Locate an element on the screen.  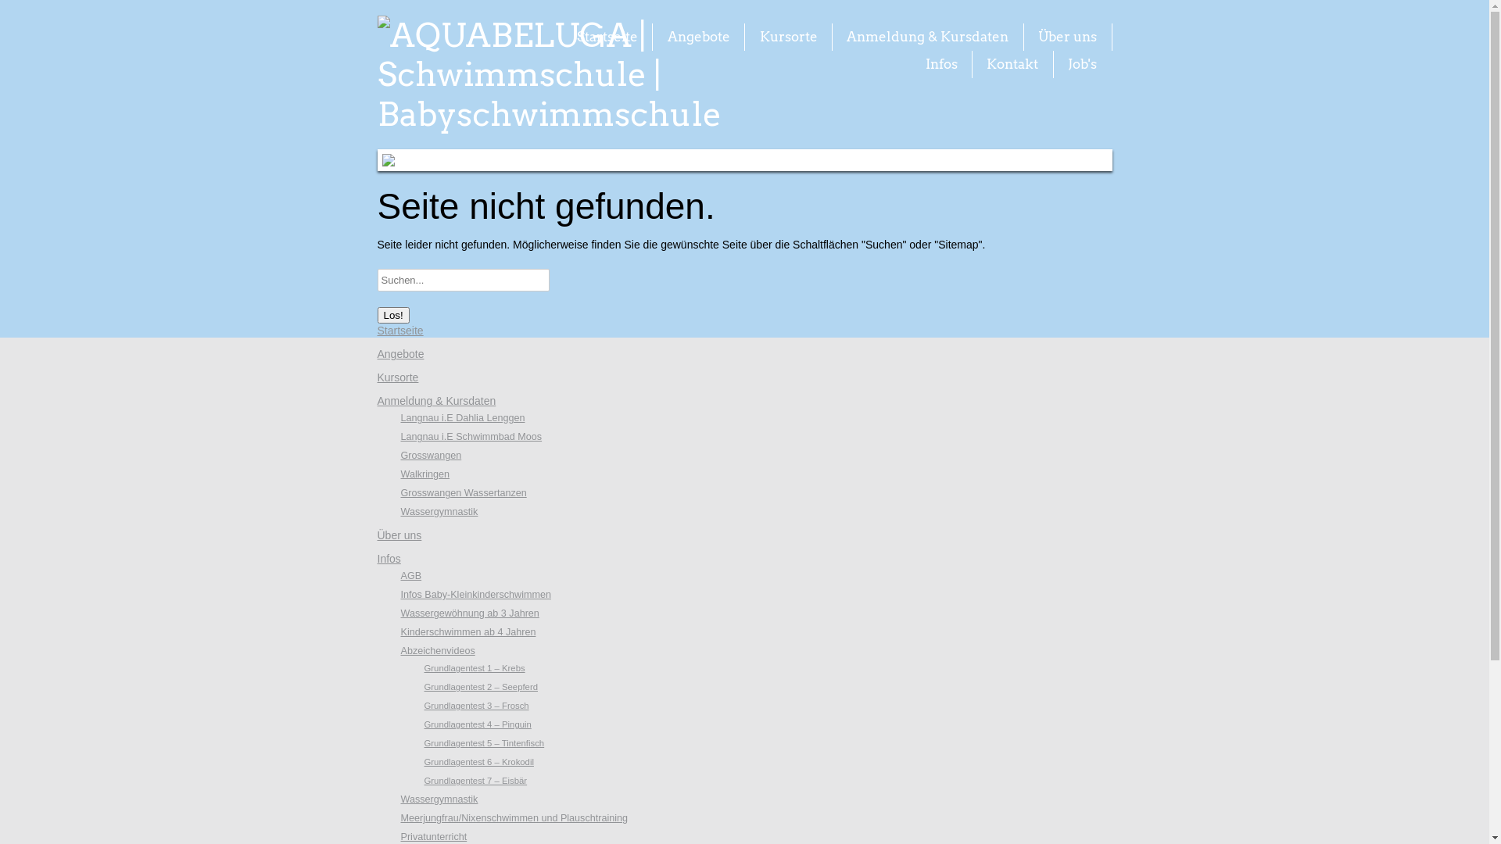
Walkringen is located at coordinates (425, 474).